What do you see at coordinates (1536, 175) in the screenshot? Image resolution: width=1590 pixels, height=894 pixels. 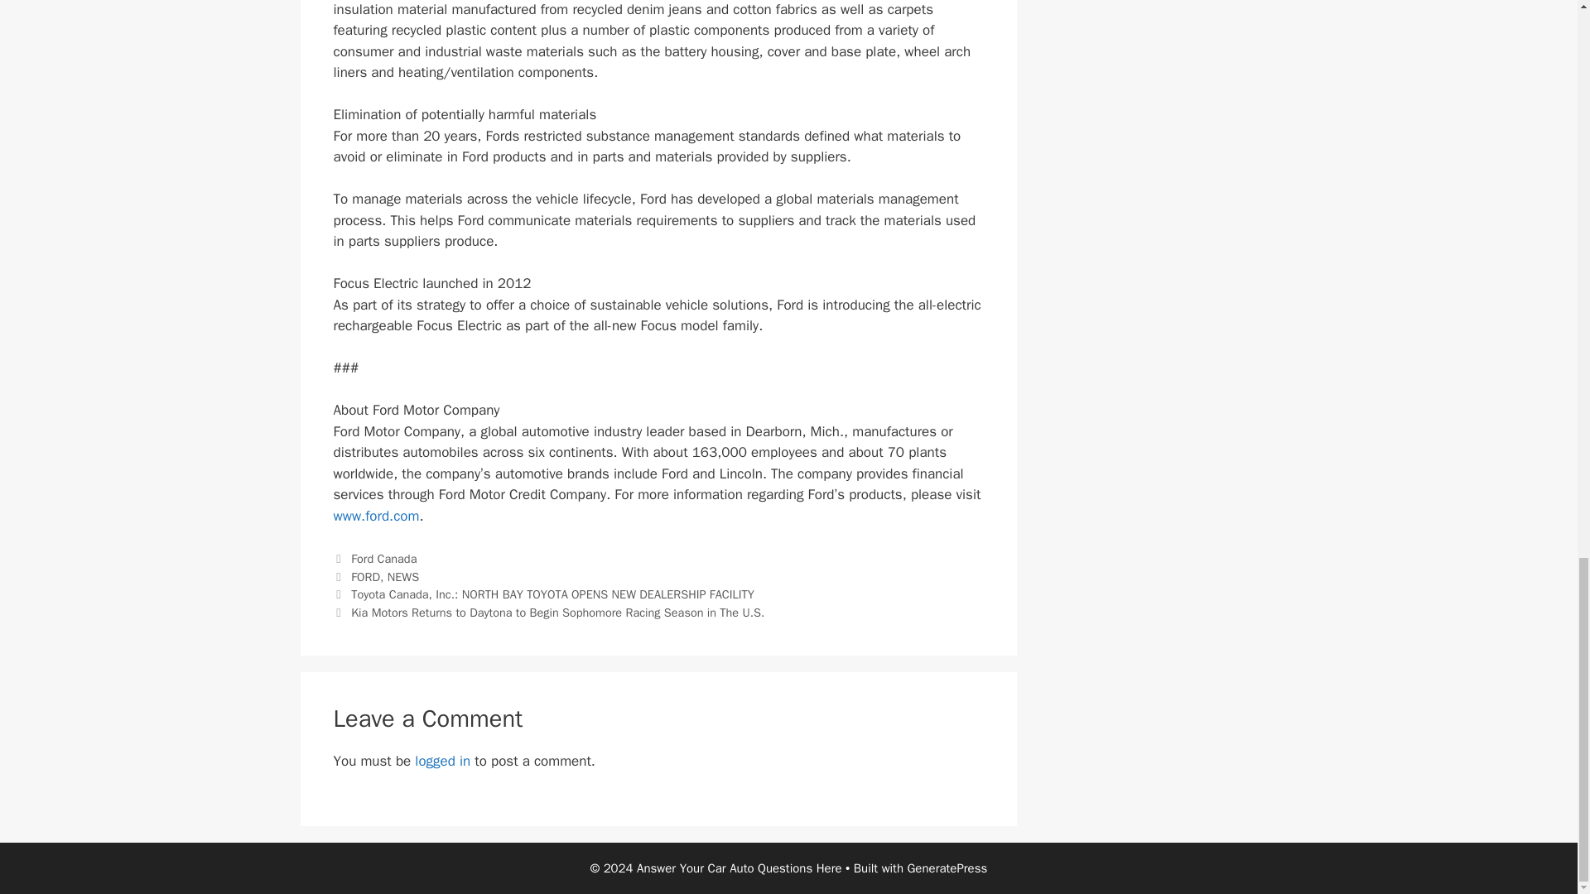 I see `Scroll back to top` at bounding box center [1536, 175].